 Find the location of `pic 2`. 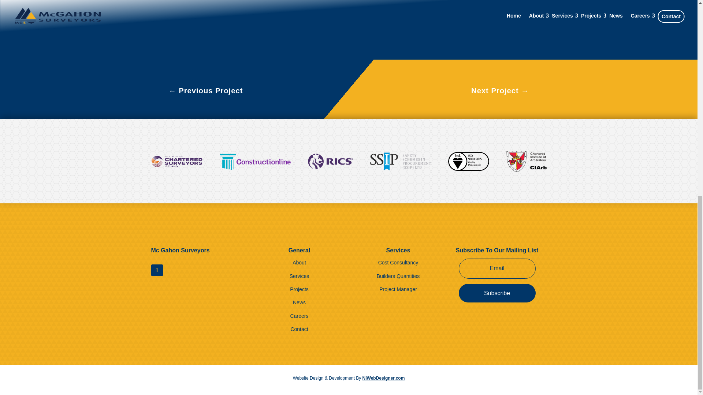

pic 2 is located at coordinates (163, 30).